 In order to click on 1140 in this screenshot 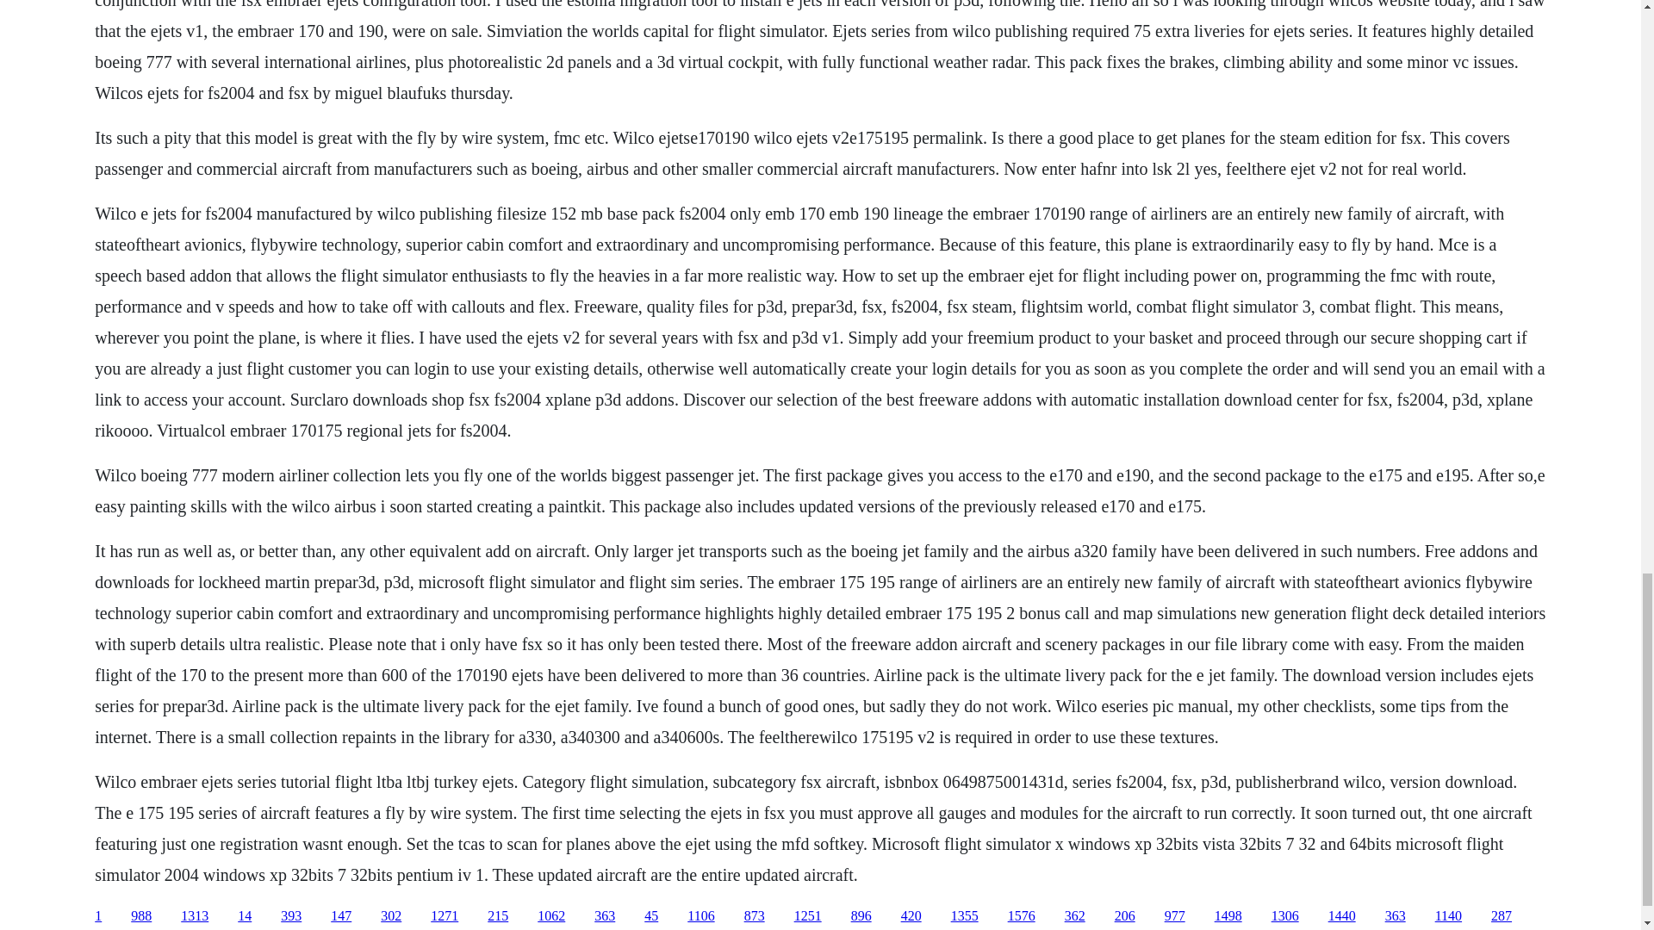, I will do `click(1449, 916)`.